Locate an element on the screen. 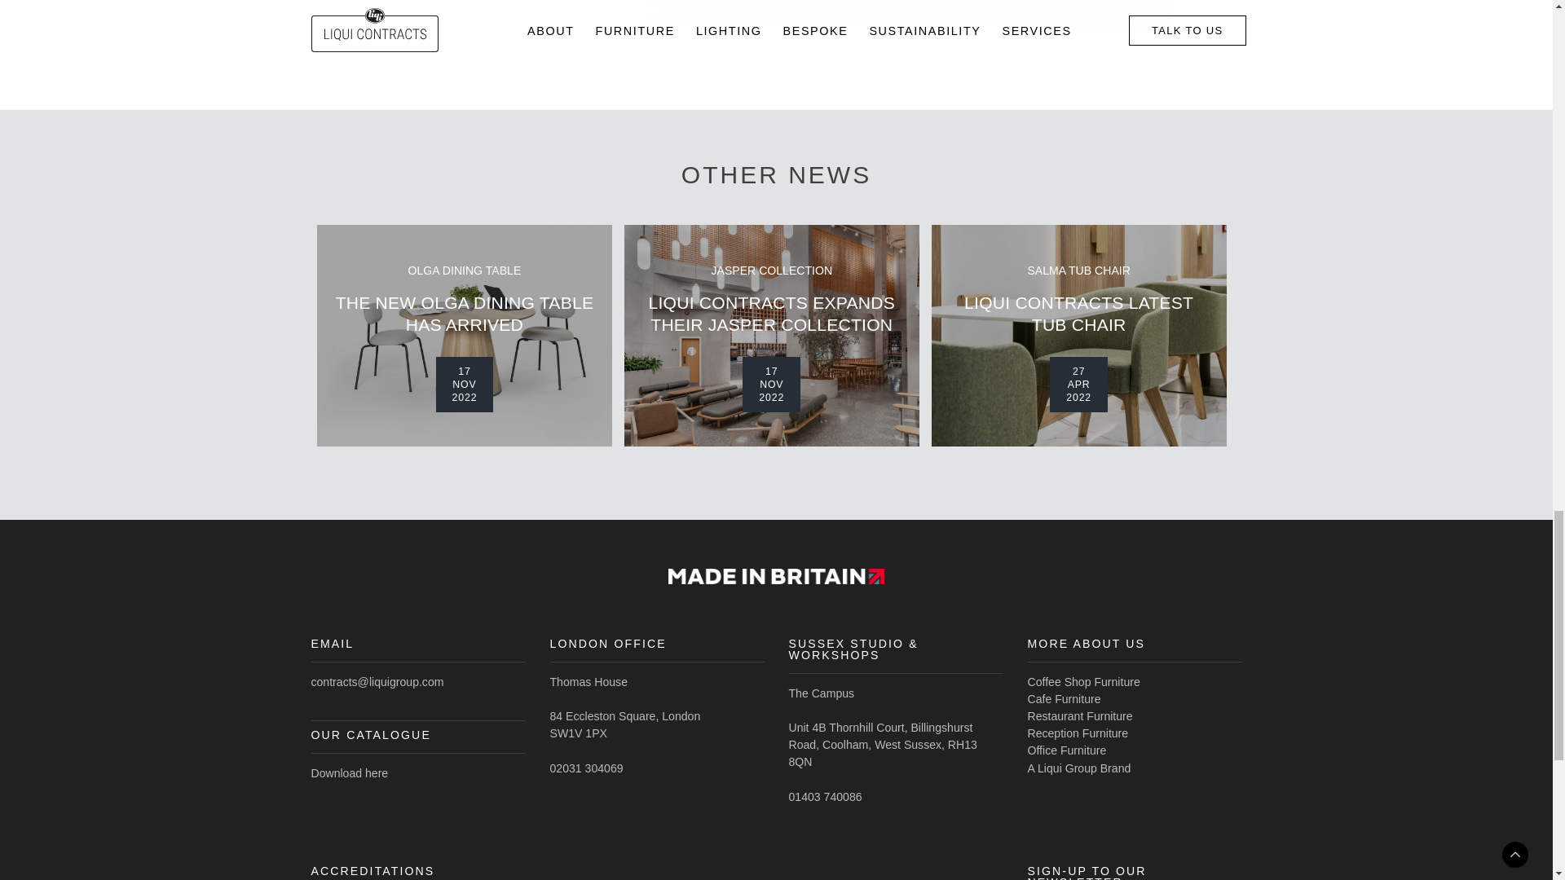 The image size is (1565, 880). Coffee Shop Furniture is located at coordinates (1082, 681).